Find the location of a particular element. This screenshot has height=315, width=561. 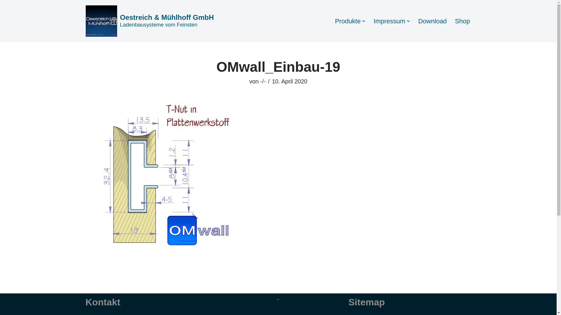

Impressum is located at coordinates (389, 21).